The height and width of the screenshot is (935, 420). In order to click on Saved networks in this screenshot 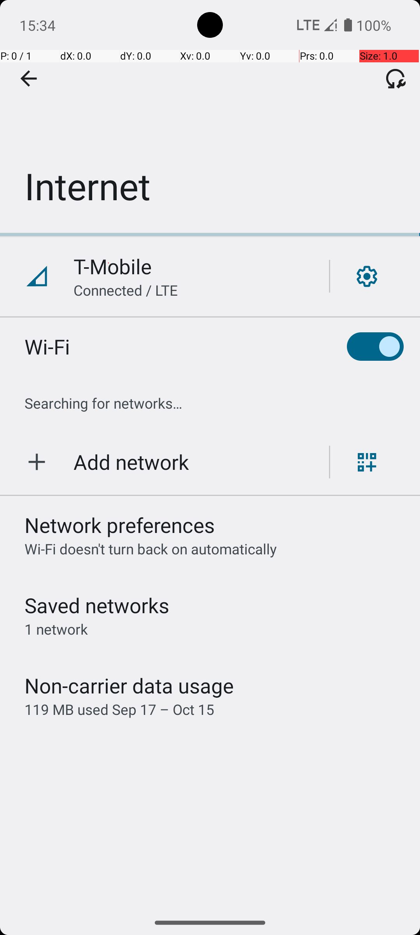, I will do `click(97, 605)`.